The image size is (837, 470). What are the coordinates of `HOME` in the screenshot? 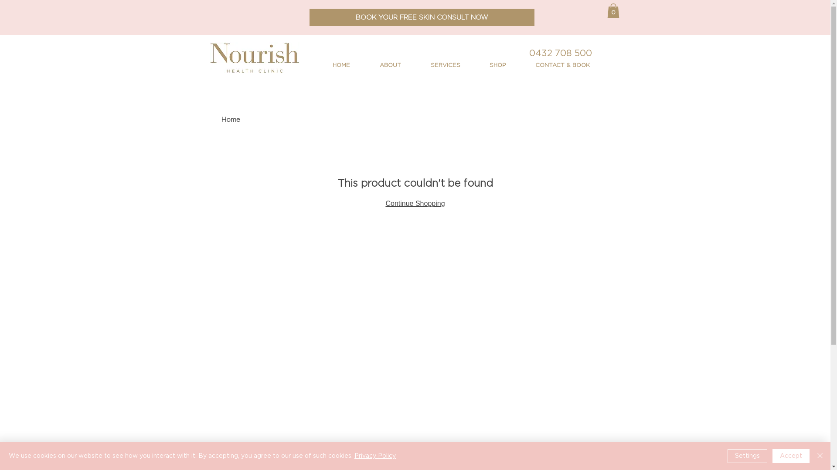 It's located at (330, 66).